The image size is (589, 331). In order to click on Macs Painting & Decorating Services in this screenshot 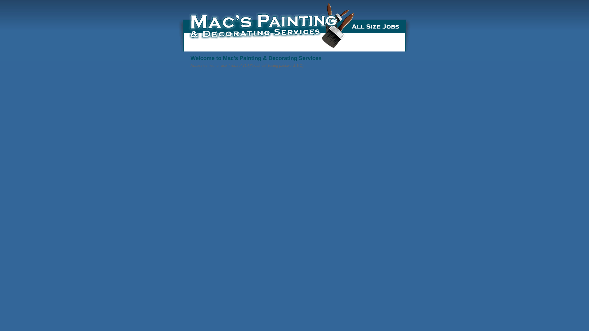, I will do `click(294, 27)`.